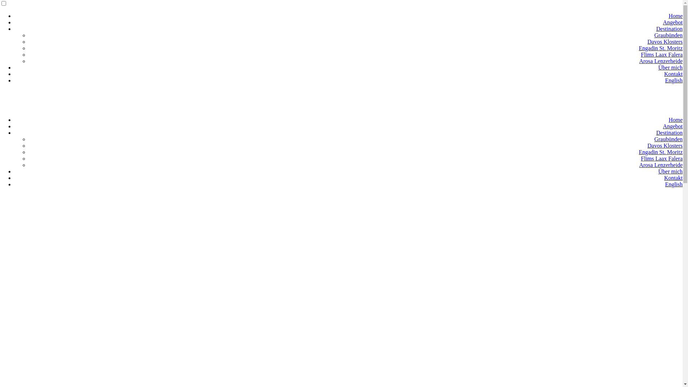 Image resolution: width=688 pixels, height=387 pixels. I want to click on Kontakt, so click(673, 178).